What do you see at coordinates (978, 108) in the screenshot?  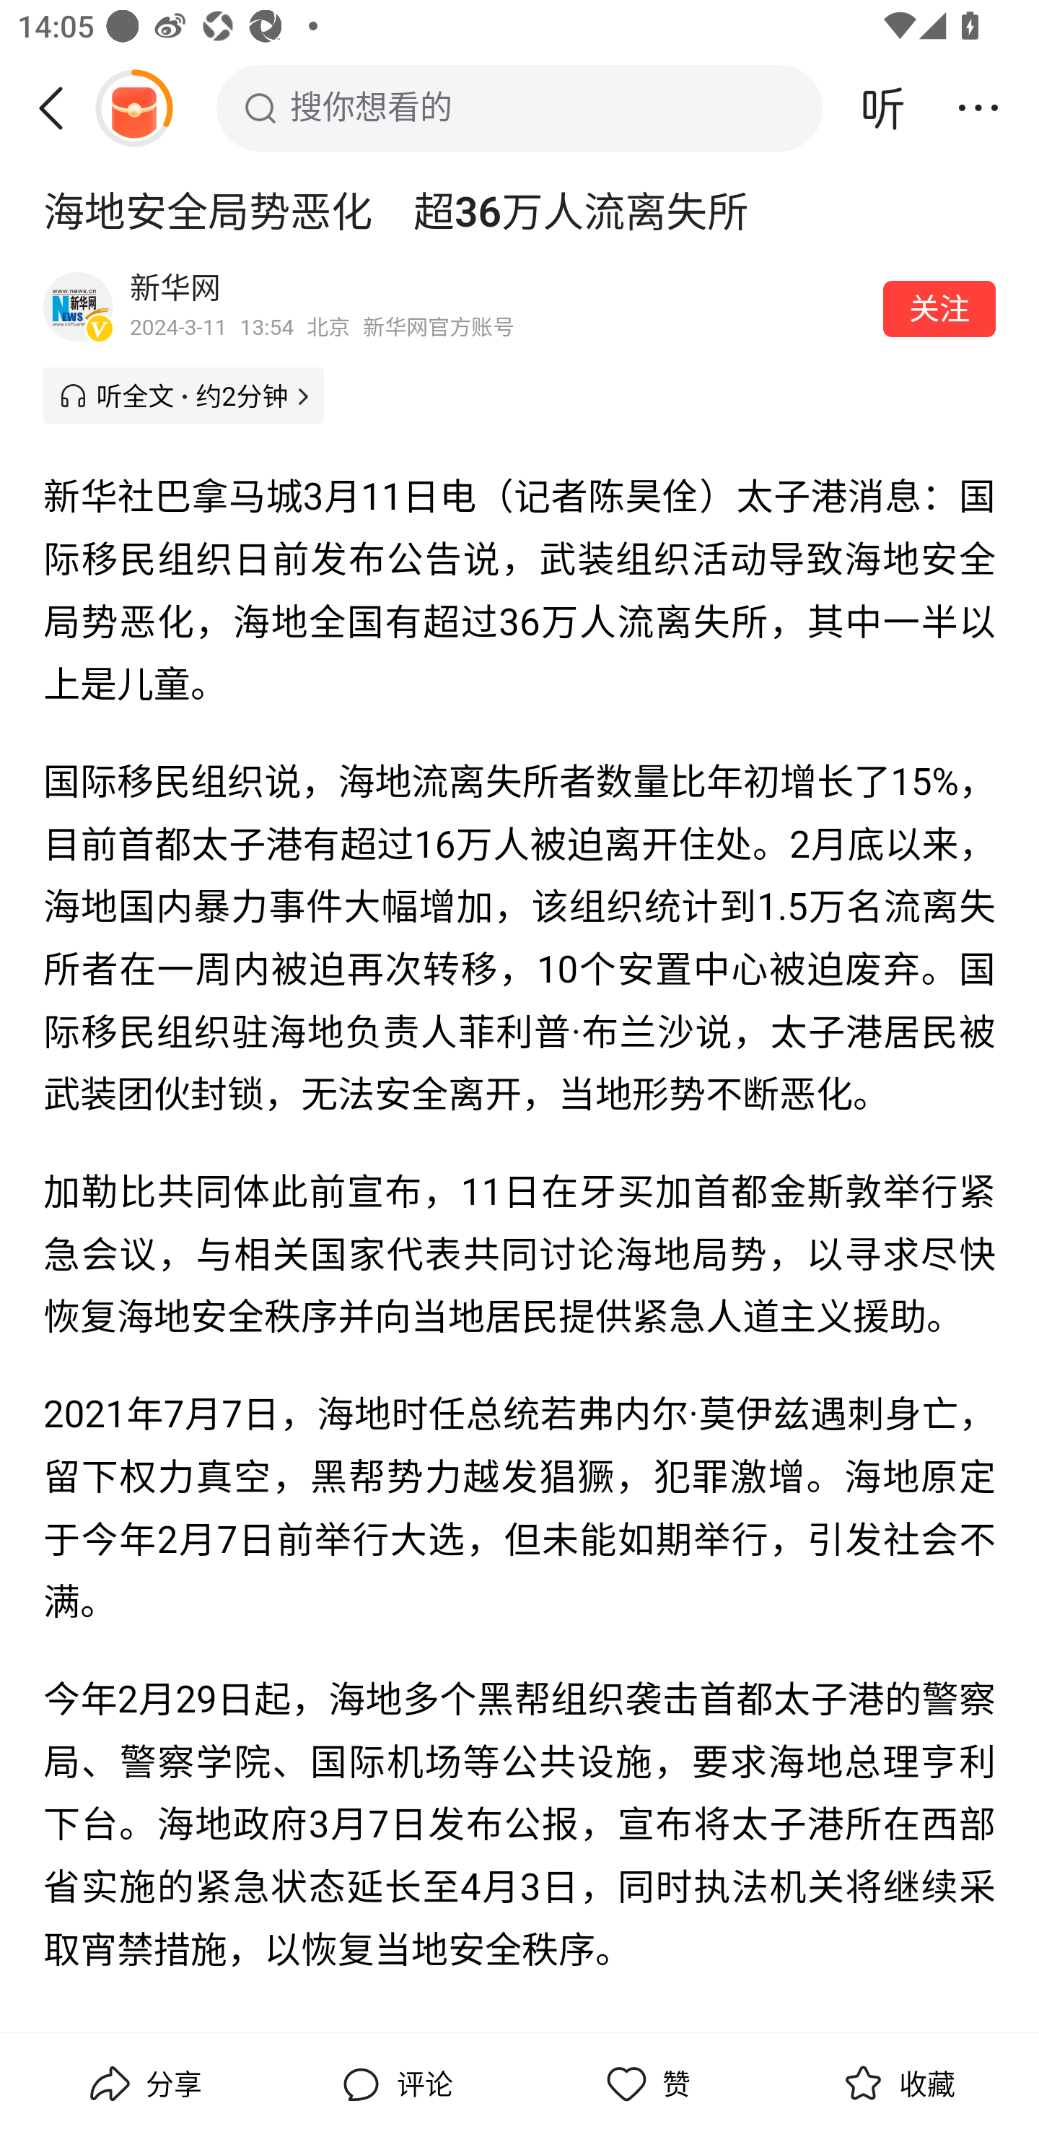 I see `更多操作` at bounding box center [978, 108].